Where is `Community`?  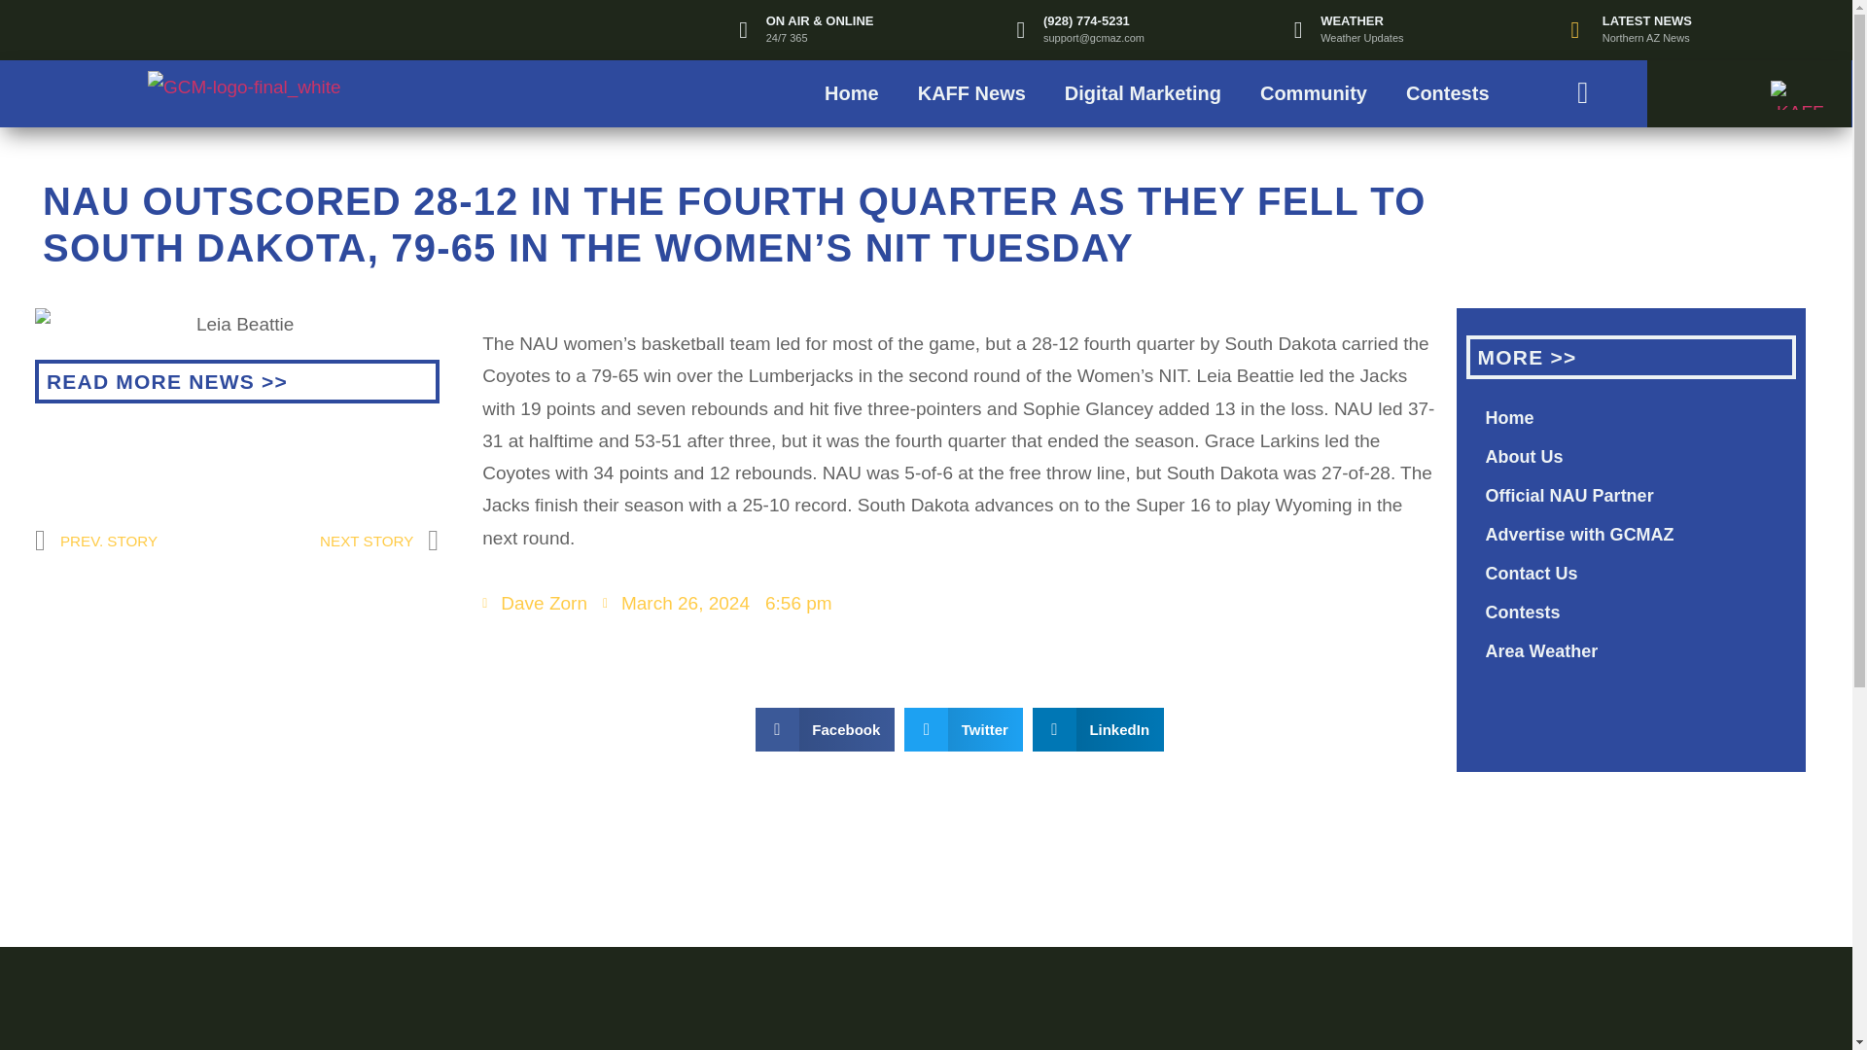 Community is located at coordinates (1314, 93).